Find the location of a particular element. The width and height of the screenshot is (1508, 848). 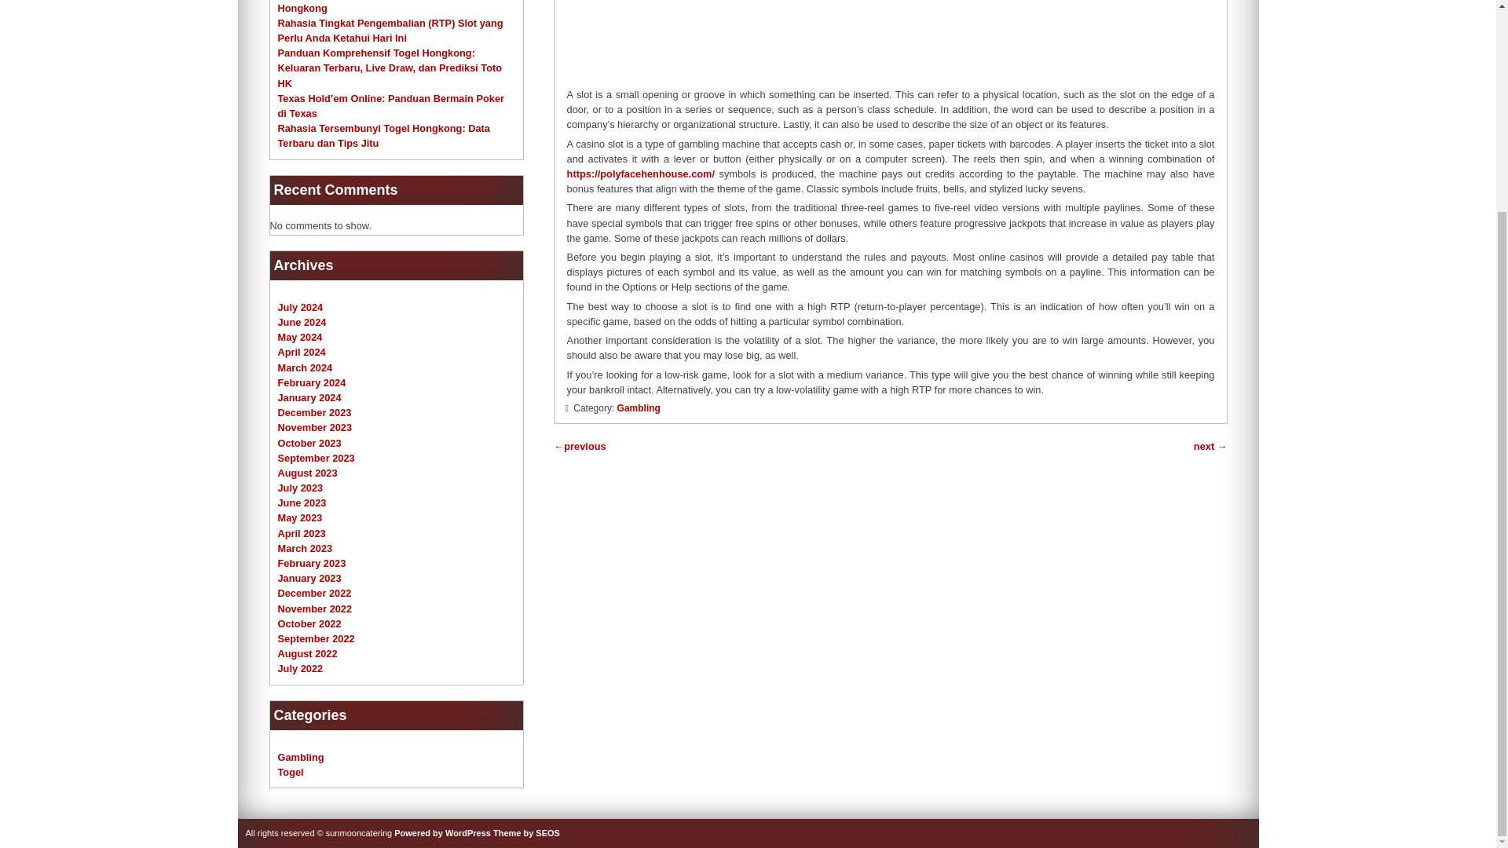

Seos free wordpress themes is located at coordinates (526, 833).